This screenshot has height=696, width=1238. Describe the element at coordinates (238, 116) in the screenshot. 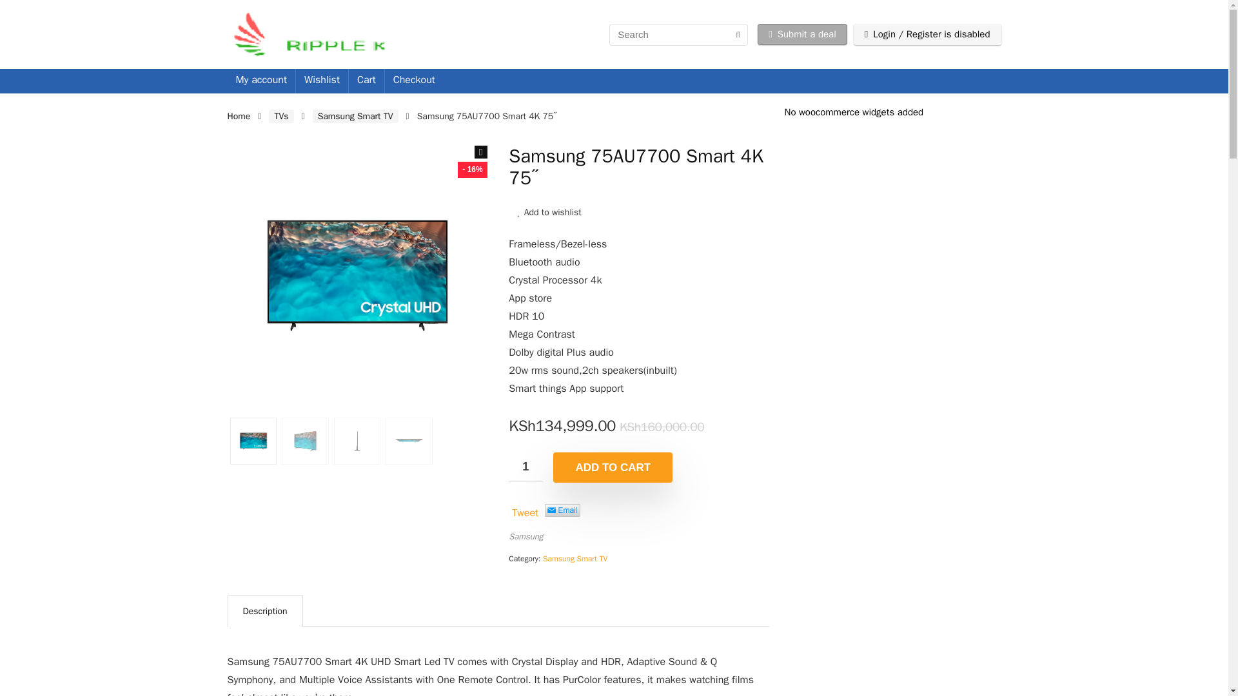

I see `Home` at that location.